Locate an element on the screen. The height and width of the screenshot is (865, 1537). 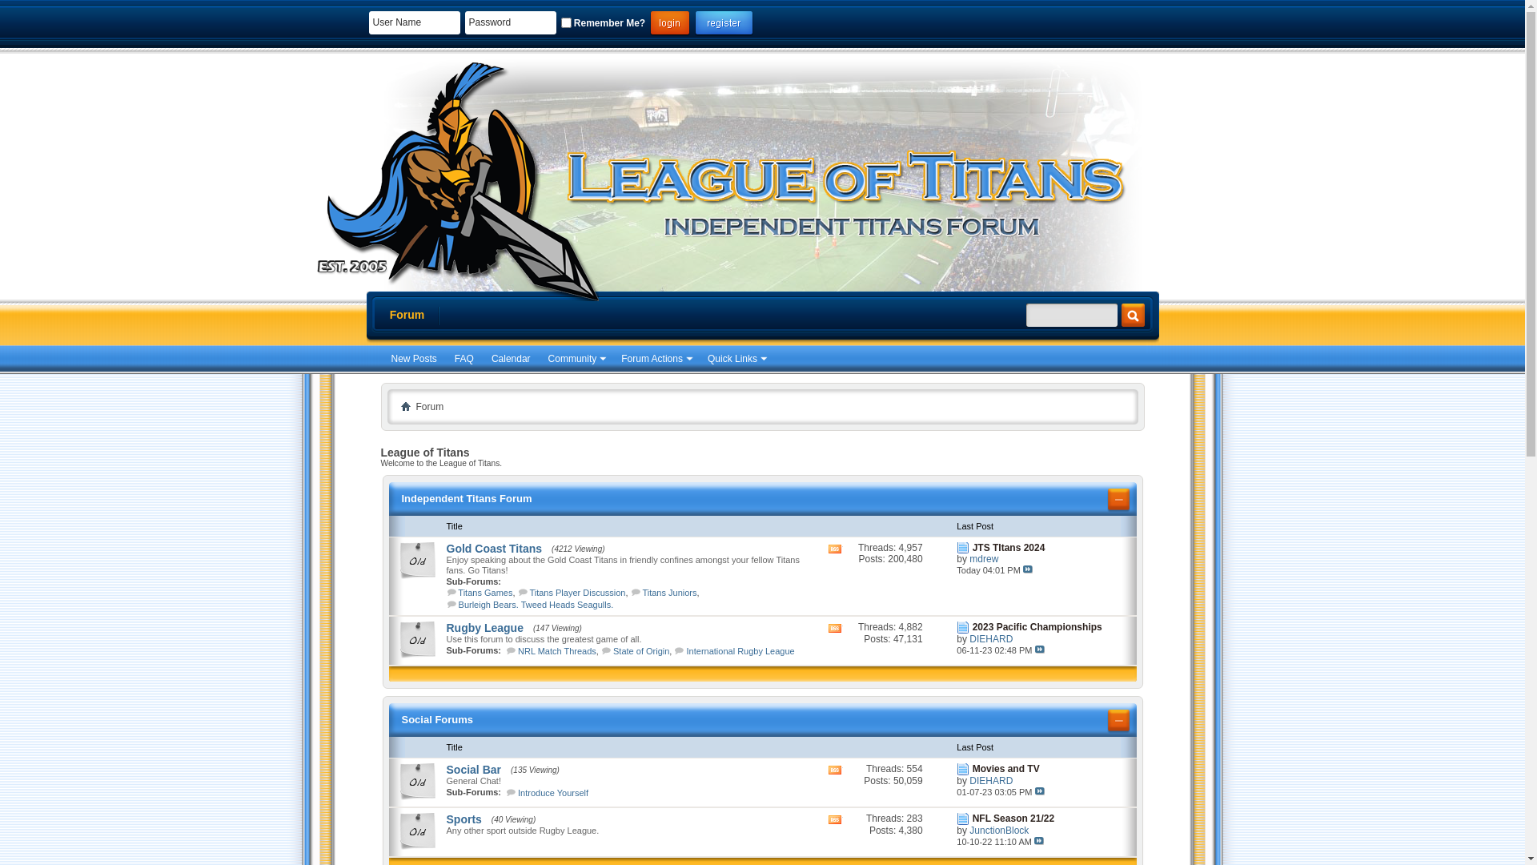
State of Origin is located at coordinates (641, 651).